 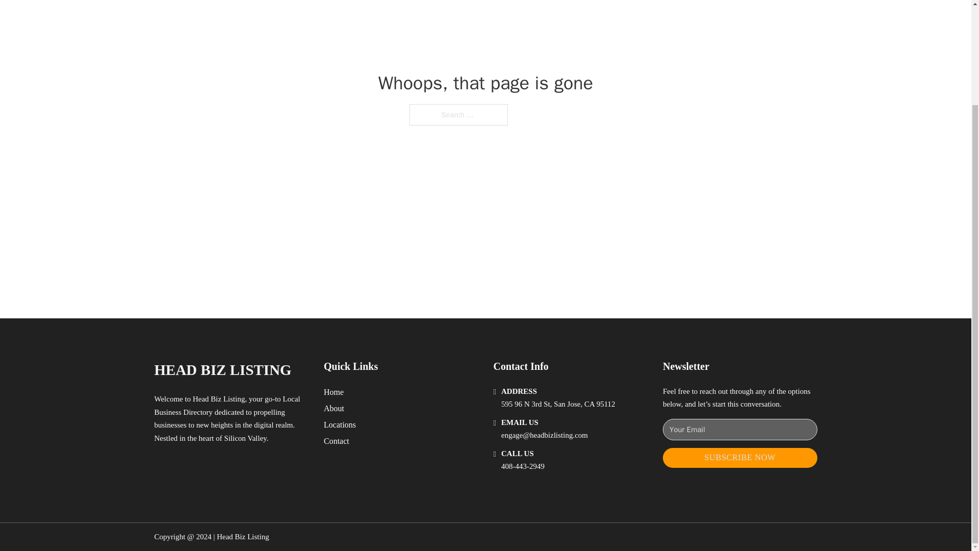 I want to click on SUBSCRIBE NOW, so click(x=740, y=458).